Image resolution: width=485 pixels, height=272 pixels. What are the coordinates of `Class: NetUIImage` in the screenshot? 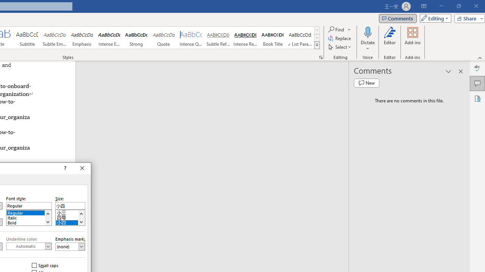 It's located at (317, 45).